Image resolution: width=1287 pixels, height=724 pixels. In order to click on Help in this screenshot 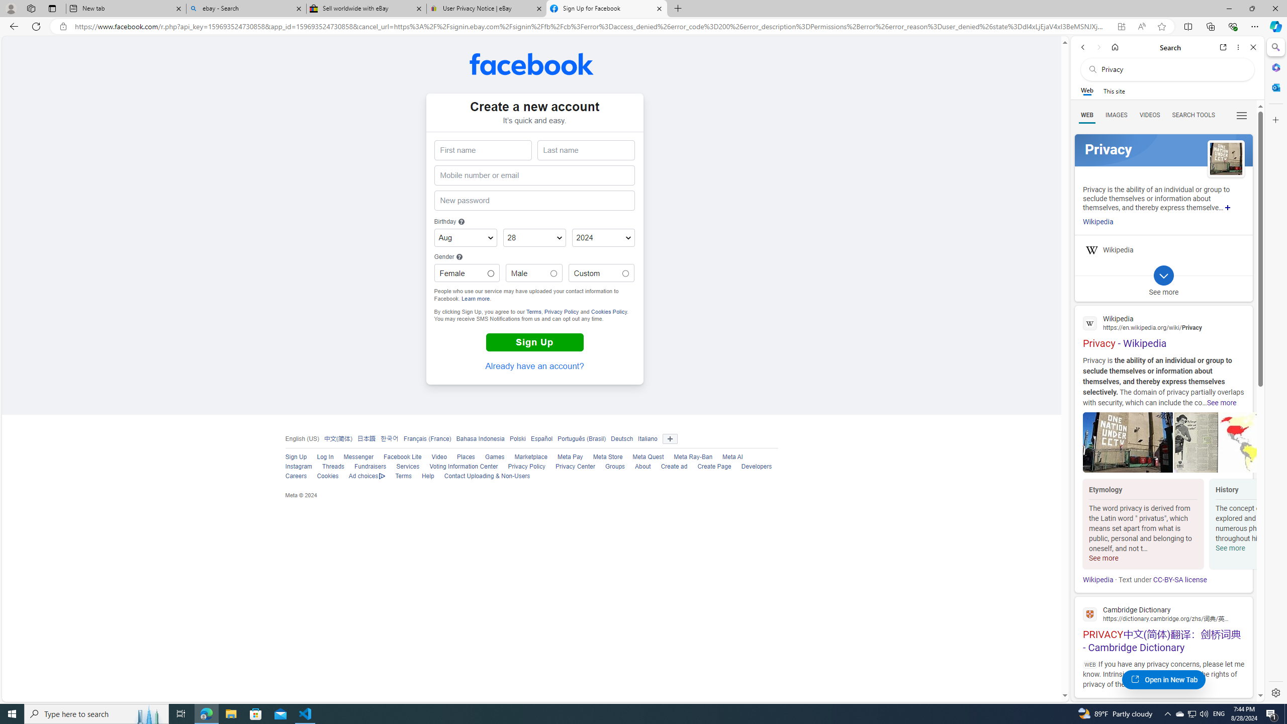, I will do `click(428, 476)`.